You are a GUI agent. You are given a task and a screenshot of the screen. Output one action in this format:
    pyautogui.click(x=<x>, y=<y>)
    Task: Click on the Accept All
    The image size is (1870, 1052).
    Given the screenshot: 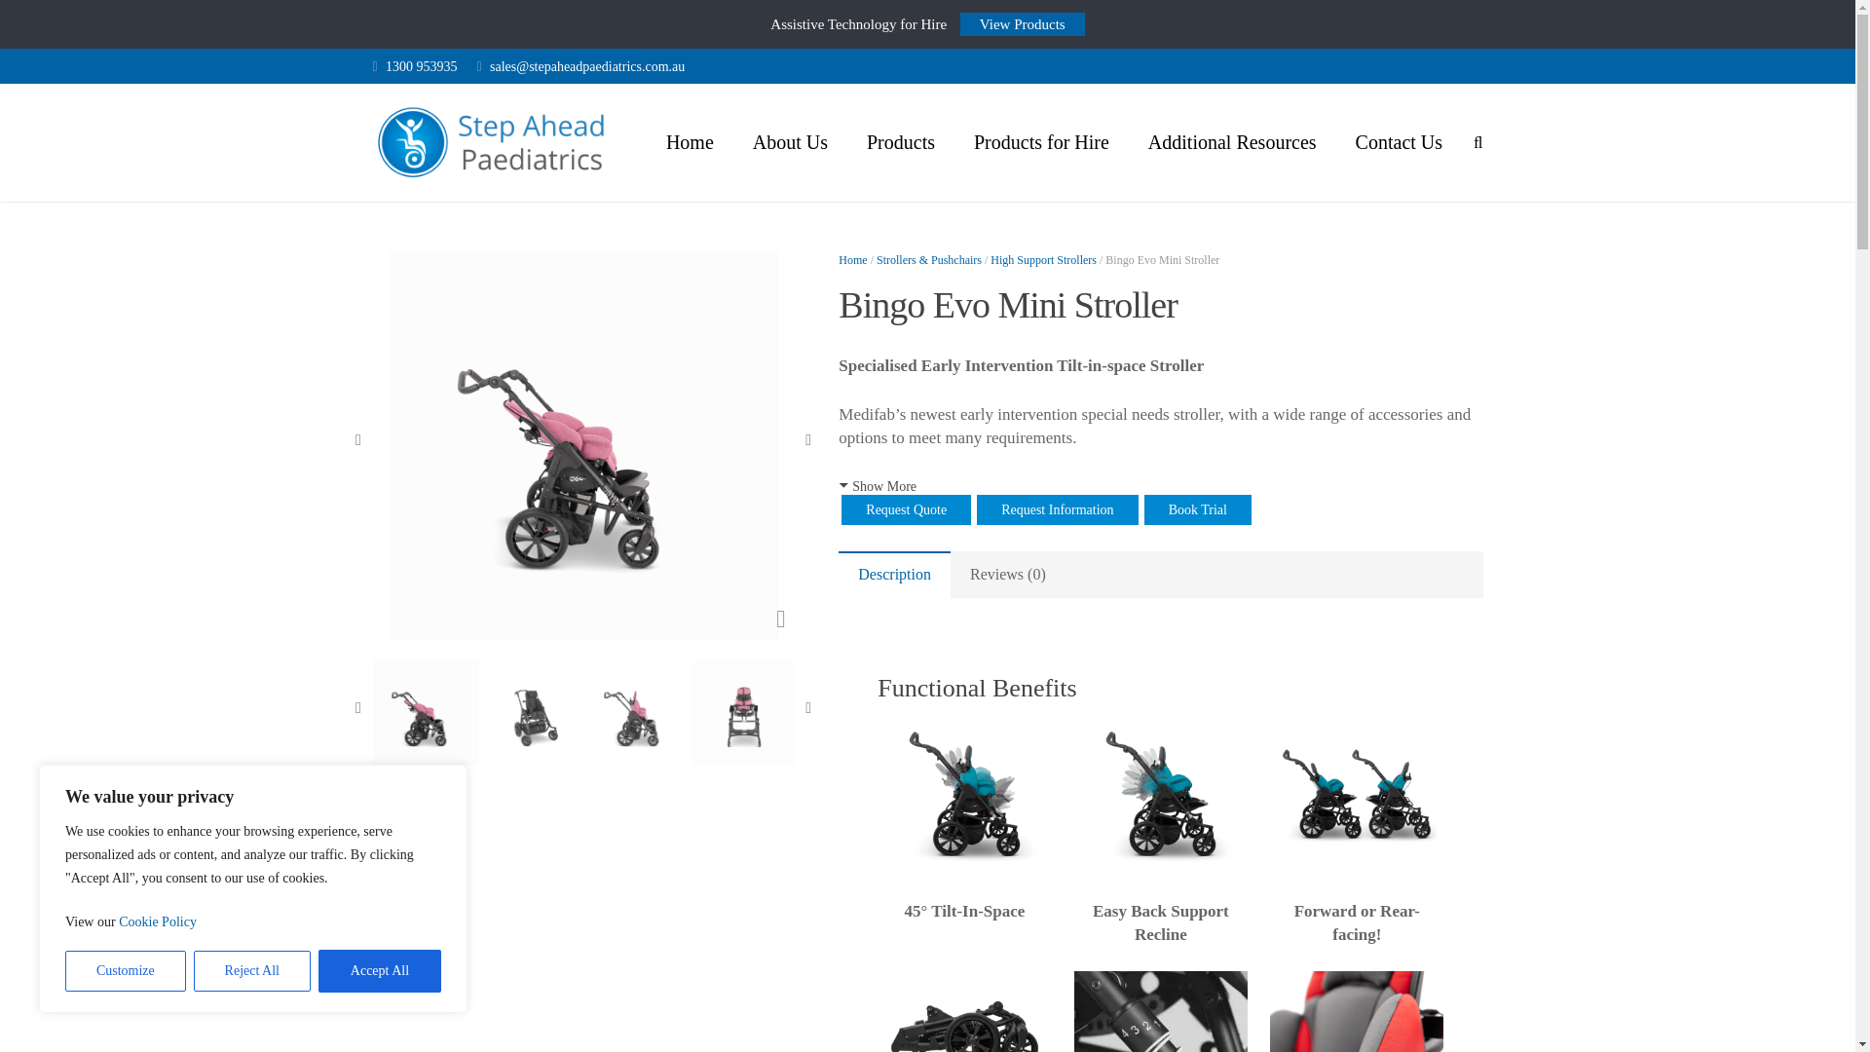 What is the action you would take?
    pyautogui.click(x=380, y=971)
    